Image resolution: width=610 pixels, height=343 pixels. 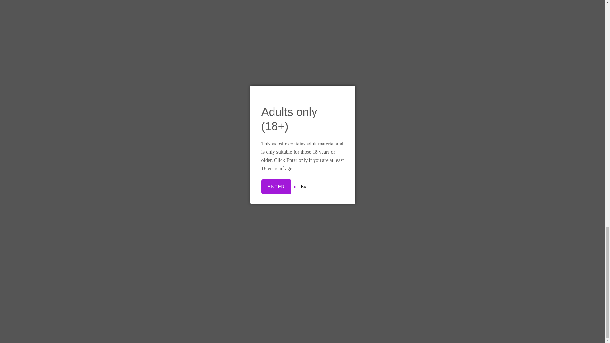 I want to click on Celtic, so click(x=251, y=142).